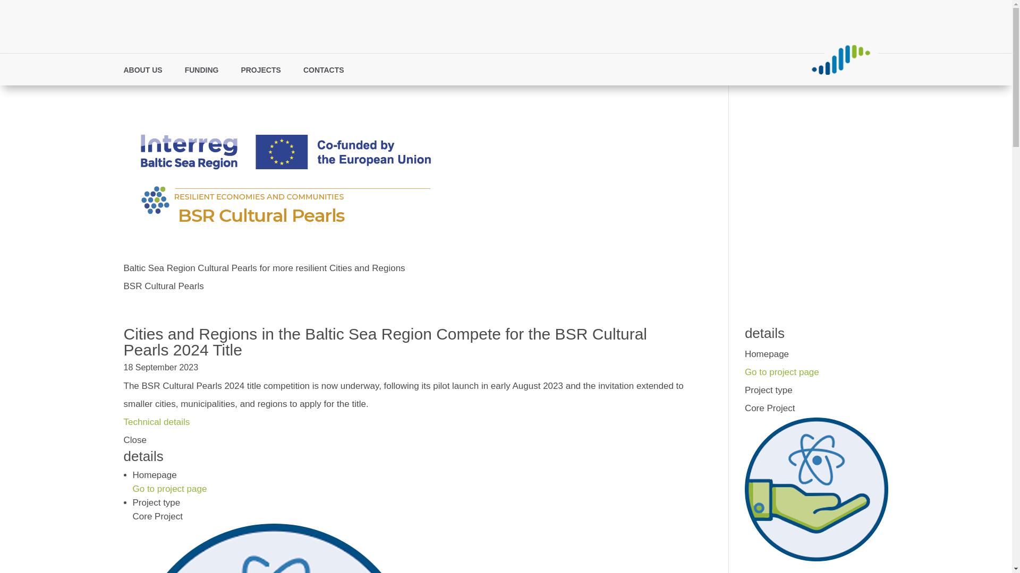 This screenshot has width=1020, height=573. Describe the element at coordinates (148, 72) in the screenshot. I see `ABOUT US` at that location.